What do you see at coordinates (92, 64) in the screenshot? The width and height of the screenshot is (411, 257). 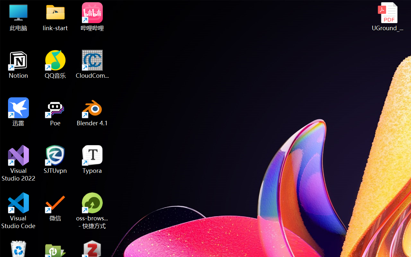 I see `CloudCompare` at bounding box center [92, 64].